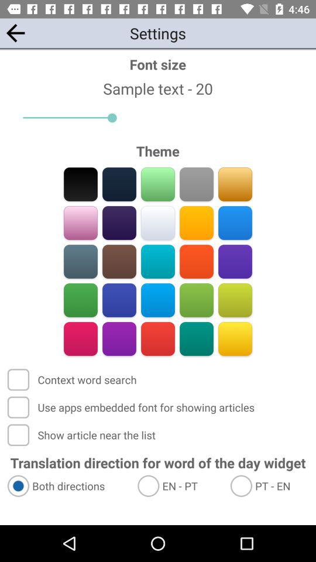 The height and width of the screenshot is (562, 316). What do you see at coordinates (81, 222) in the screenshot?
I see `go to theme` at bounding box center [81, 222].